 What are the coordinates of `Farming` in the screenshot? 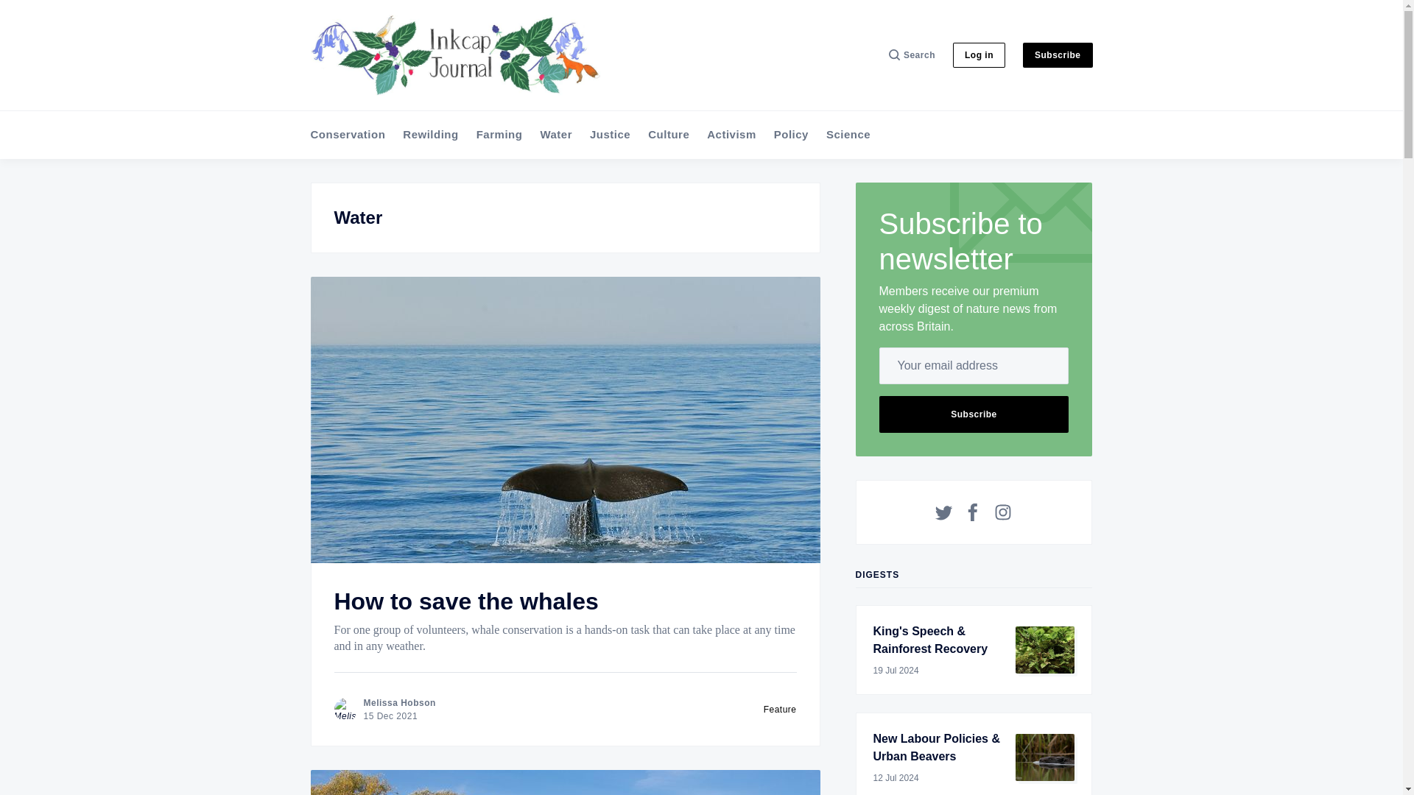 It's located at (499, 135).